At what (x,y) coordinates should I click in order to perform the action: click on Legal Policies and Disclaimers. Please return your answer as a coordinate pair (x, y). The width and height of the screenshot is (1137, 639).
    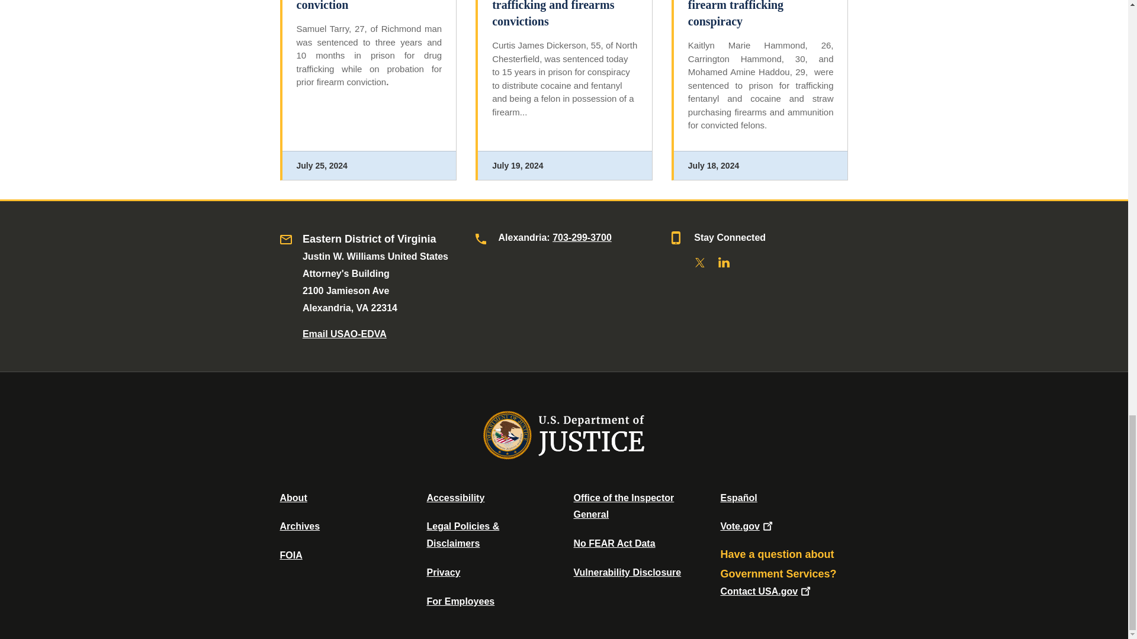
    Looking at the image, I should click on (462, 535).